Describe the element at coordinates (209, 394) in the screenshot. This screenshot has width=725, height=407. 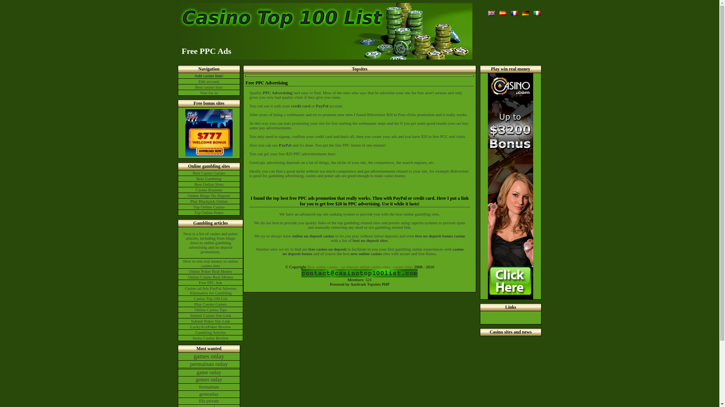
I see `gemonlay` at that location.